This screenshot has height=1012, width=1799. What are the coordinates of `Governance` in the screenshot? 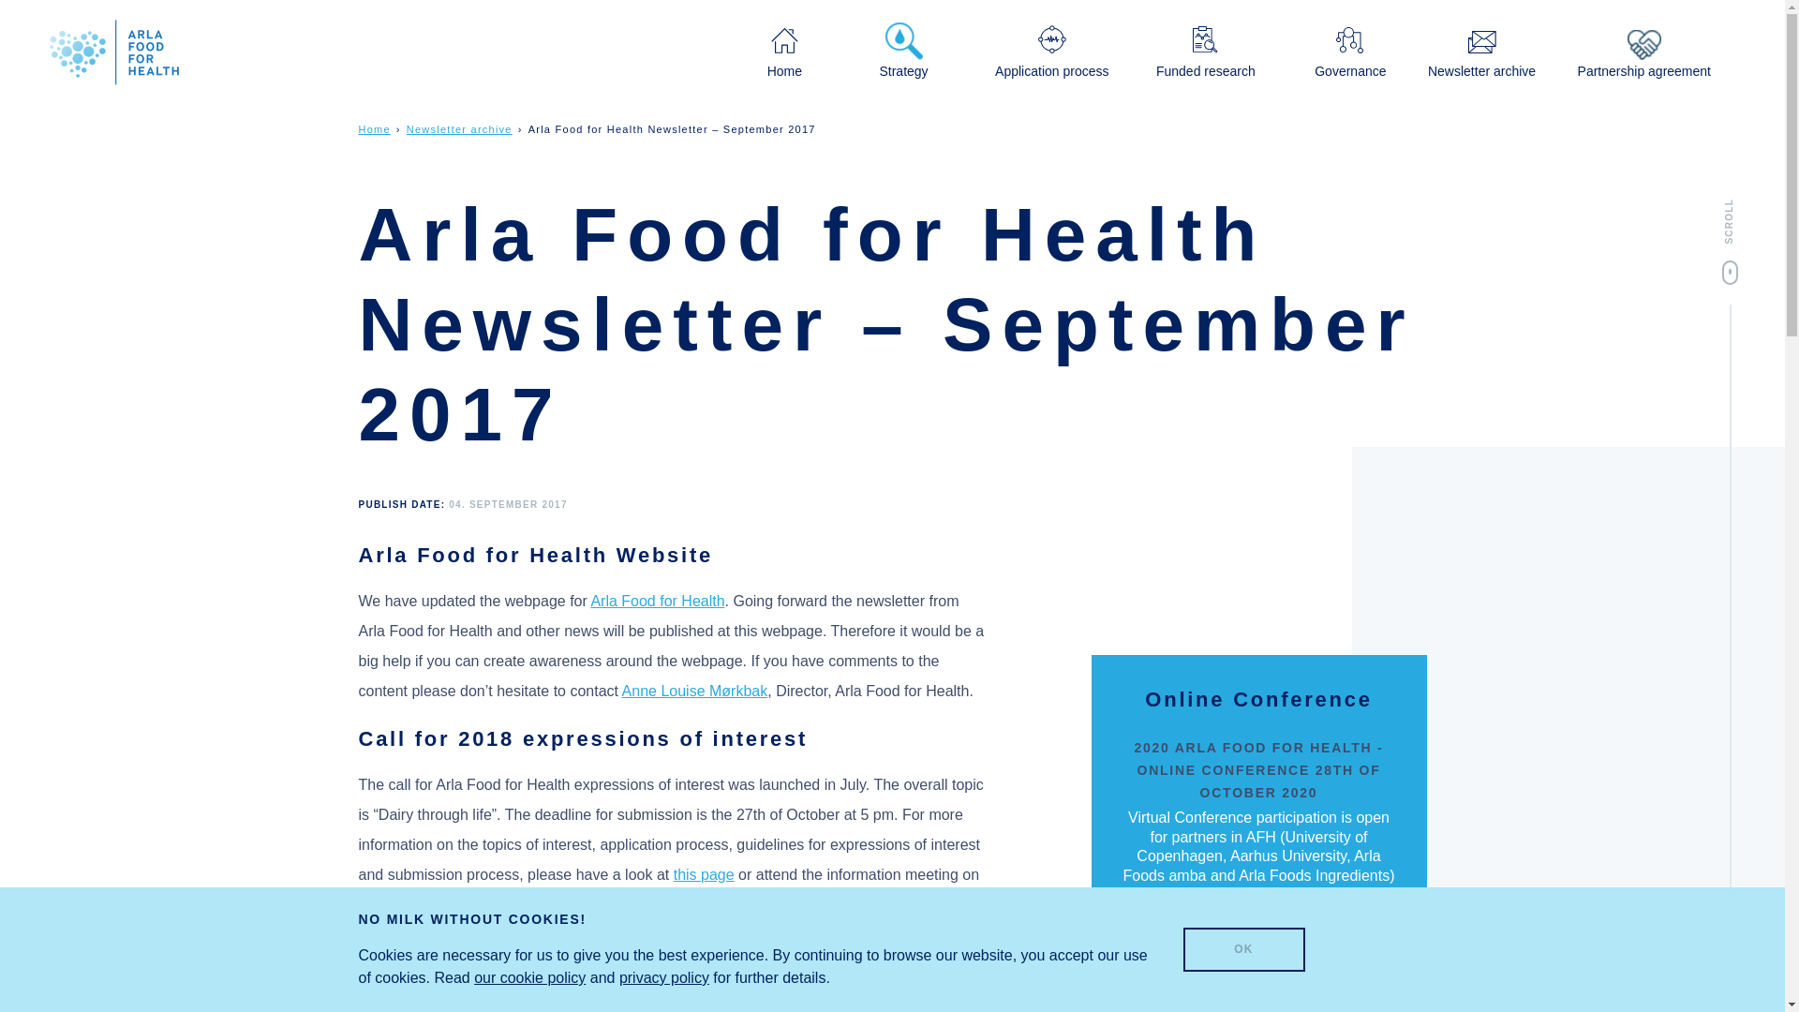 It's located at (1349, 51).